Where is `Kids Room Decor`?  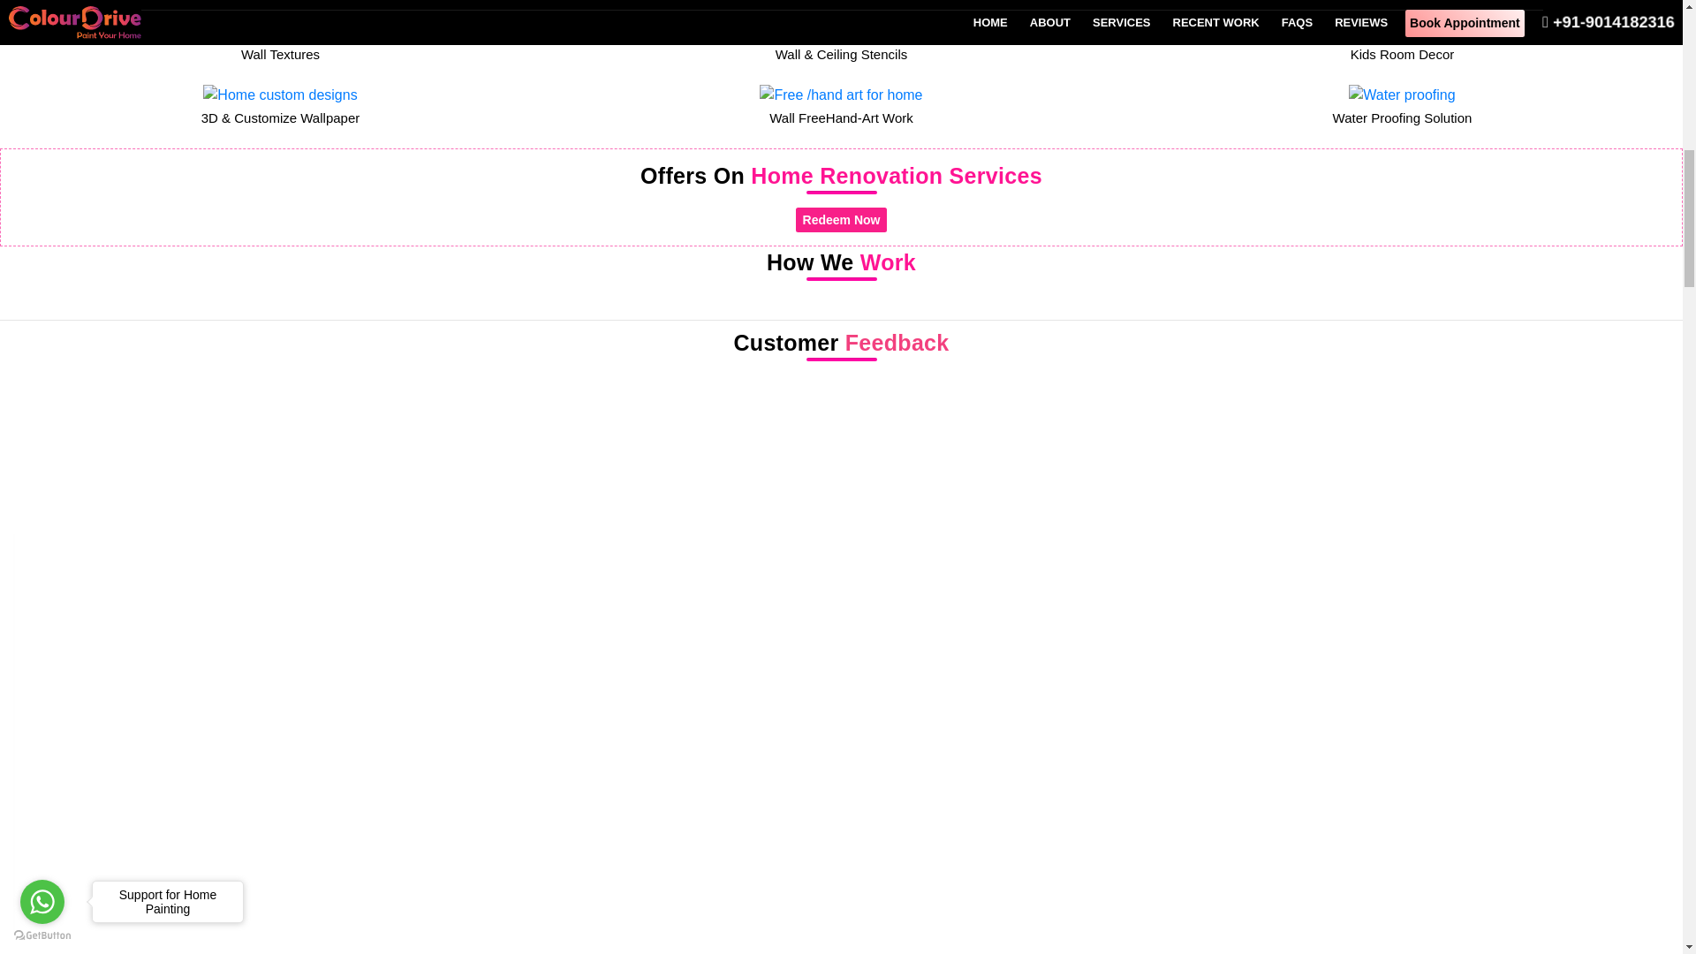 Kids Room Decor is located at coordinates (1403, 43).